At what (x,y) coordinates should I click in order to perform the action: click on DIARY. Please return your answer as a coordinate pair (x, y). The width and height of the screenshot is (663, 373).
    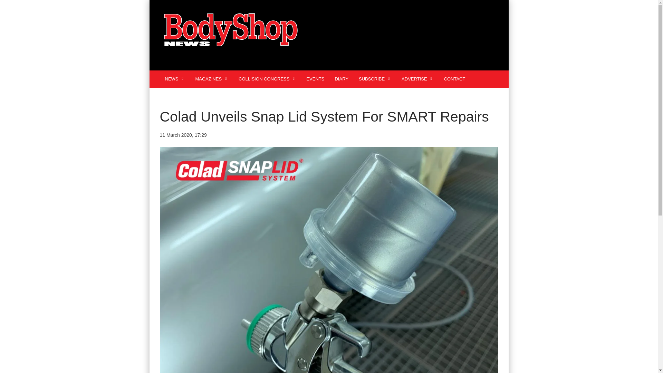
    Looking at the image, I should click on (341, 79).